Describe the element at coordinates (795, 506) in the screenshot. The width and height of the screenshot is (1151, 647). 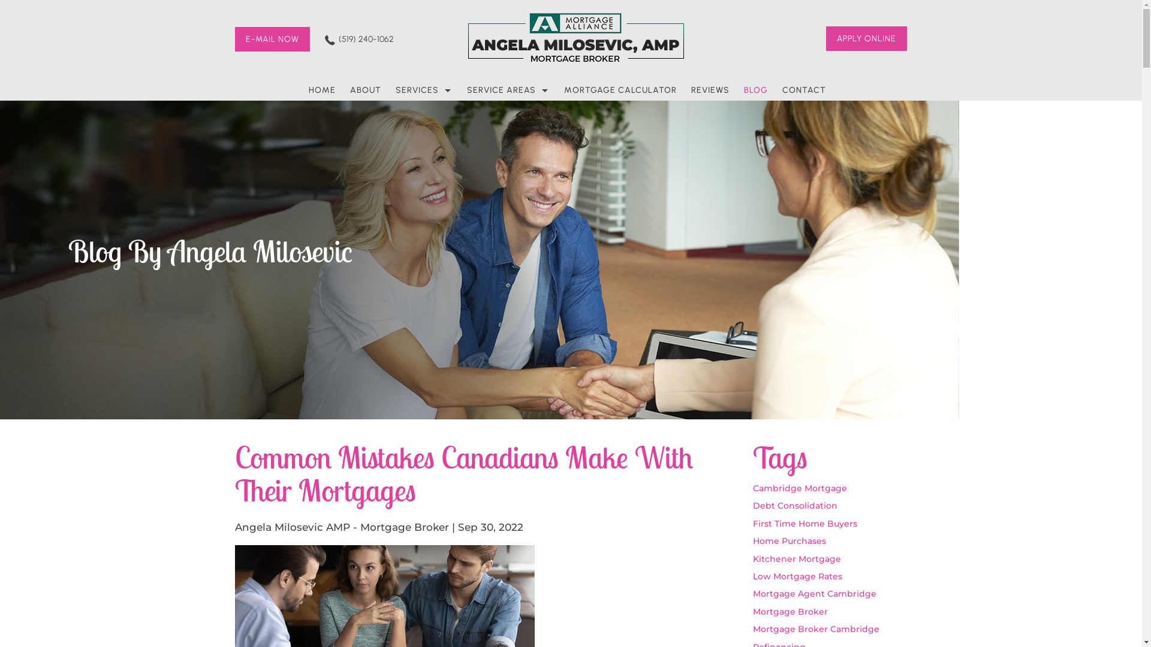
I see `Debt Consolidation` at that location.